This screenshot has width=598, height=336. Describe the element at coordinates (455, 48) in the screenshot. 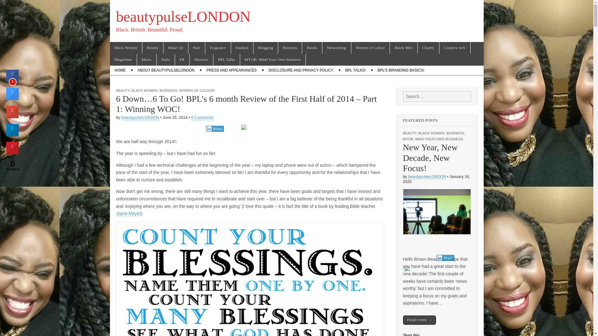

I see `Creative Arts` at that location.